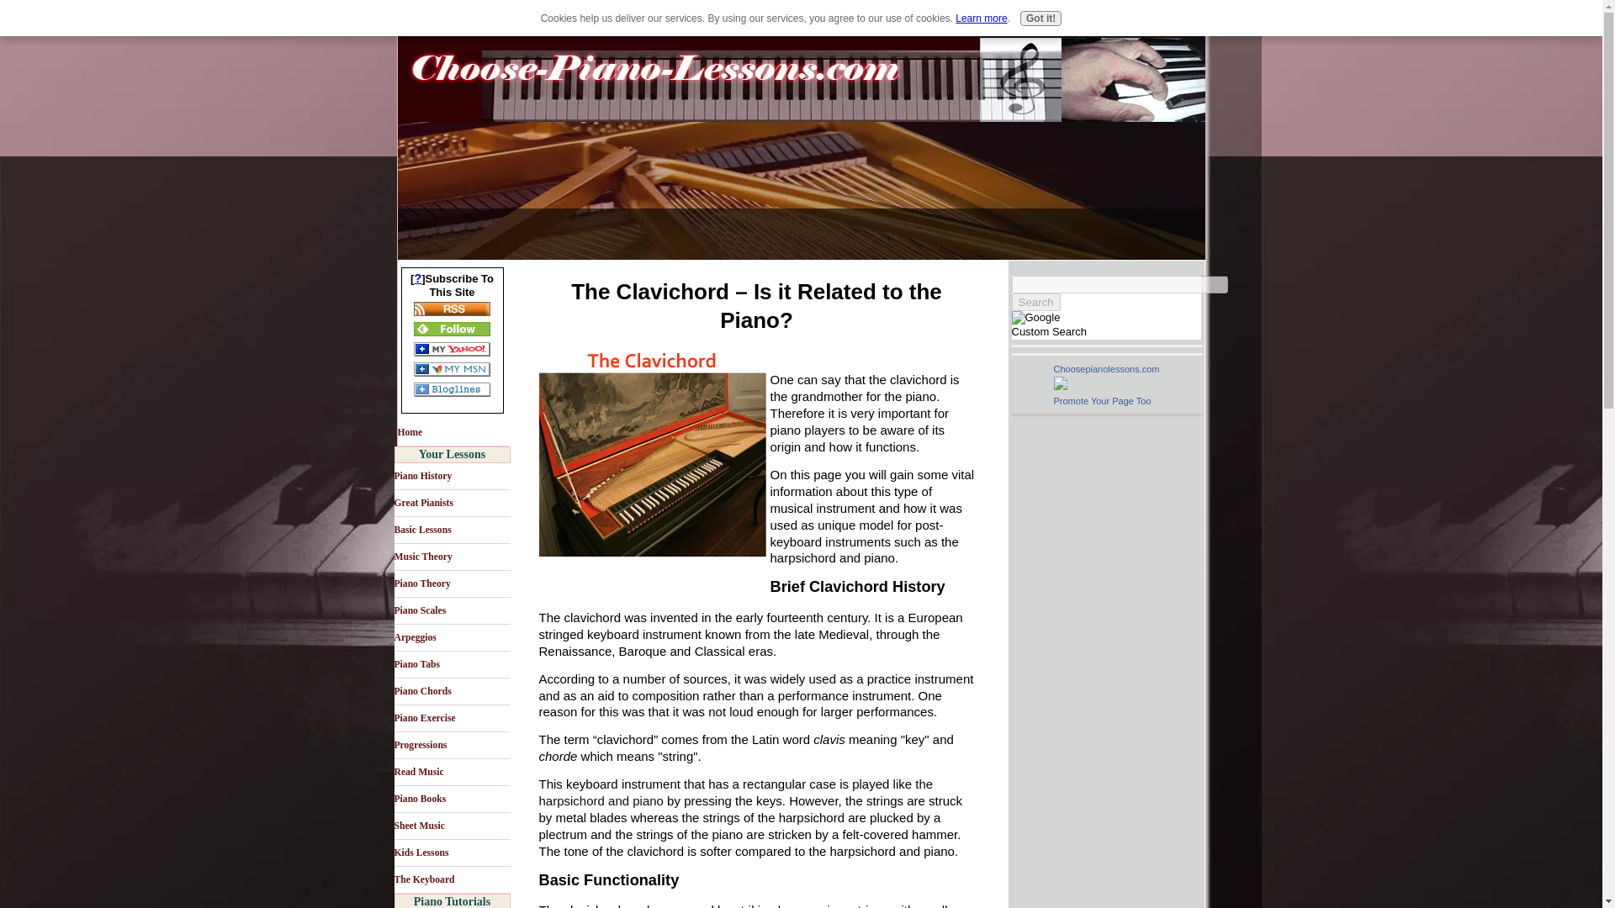 The width and height of the screenshot is (1615, 908). Describe the element at coordinates (452, 476) in the screenshot. I see `Piano History` at that location.